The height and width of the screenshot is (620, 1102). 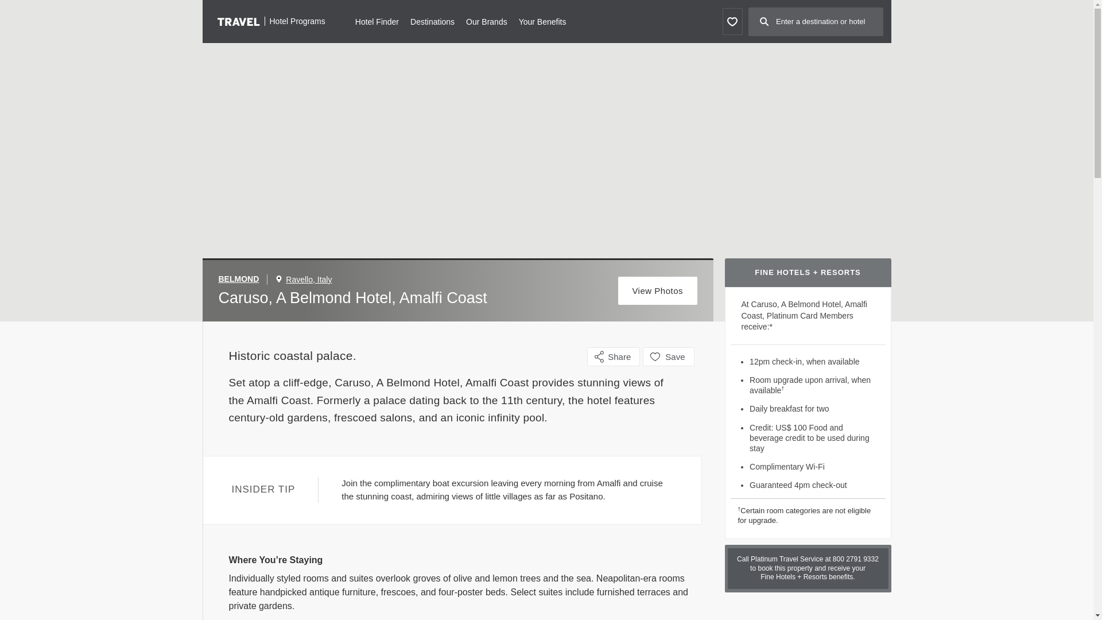 What do you see at coordinates (243, 279) in the screenshot?
I see `BELMOND` at bounding box center [243, 279].